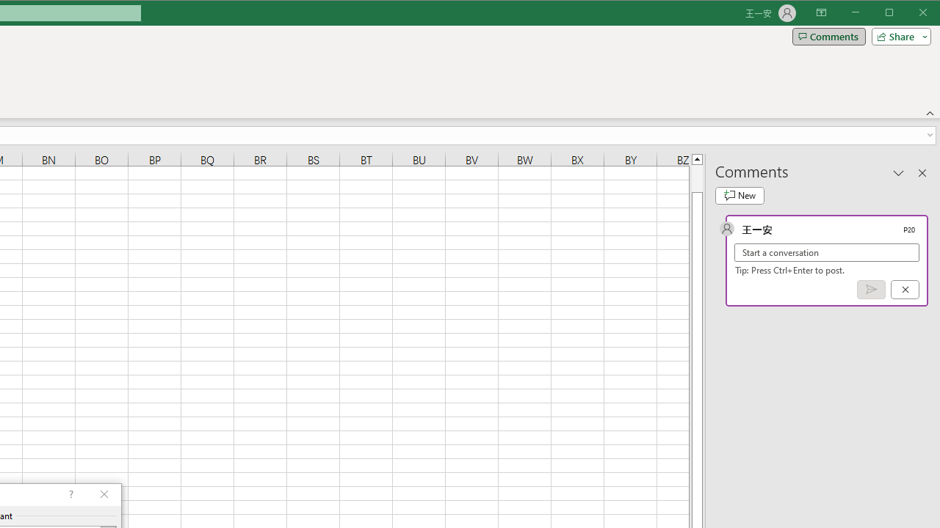 This screenshot has width=940, height=528. Describe the element at coordinates (905, 290) in the screenshot. I see `Cancel` at that location.